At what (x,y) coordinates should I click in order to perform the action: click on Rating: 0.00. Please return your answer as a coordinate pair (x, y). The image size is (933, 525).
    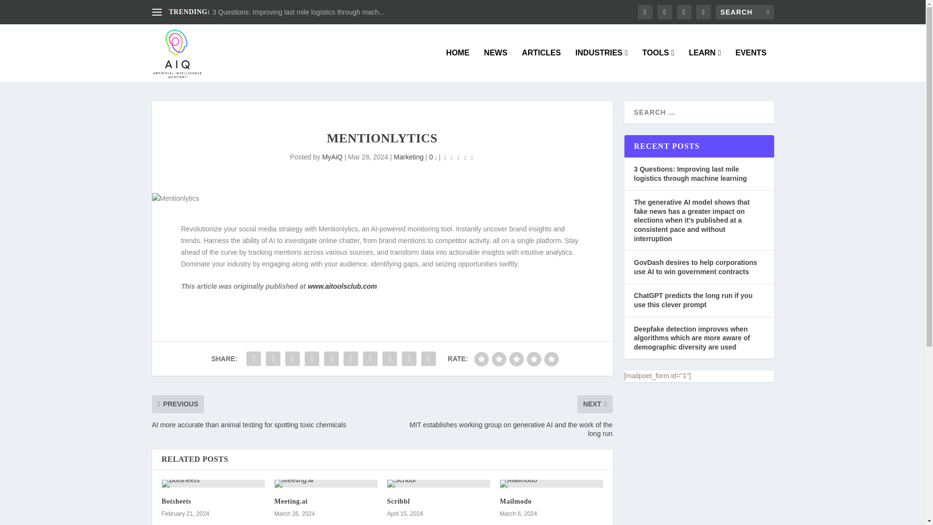
    Looking at the image, I should click on (459, 157).